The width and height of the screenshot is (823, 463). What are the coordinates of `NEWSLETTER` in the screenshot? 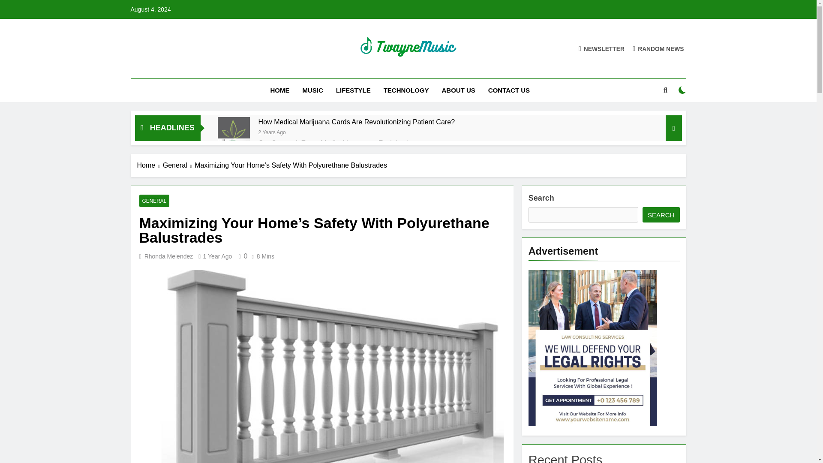 It's located at (601, 48).